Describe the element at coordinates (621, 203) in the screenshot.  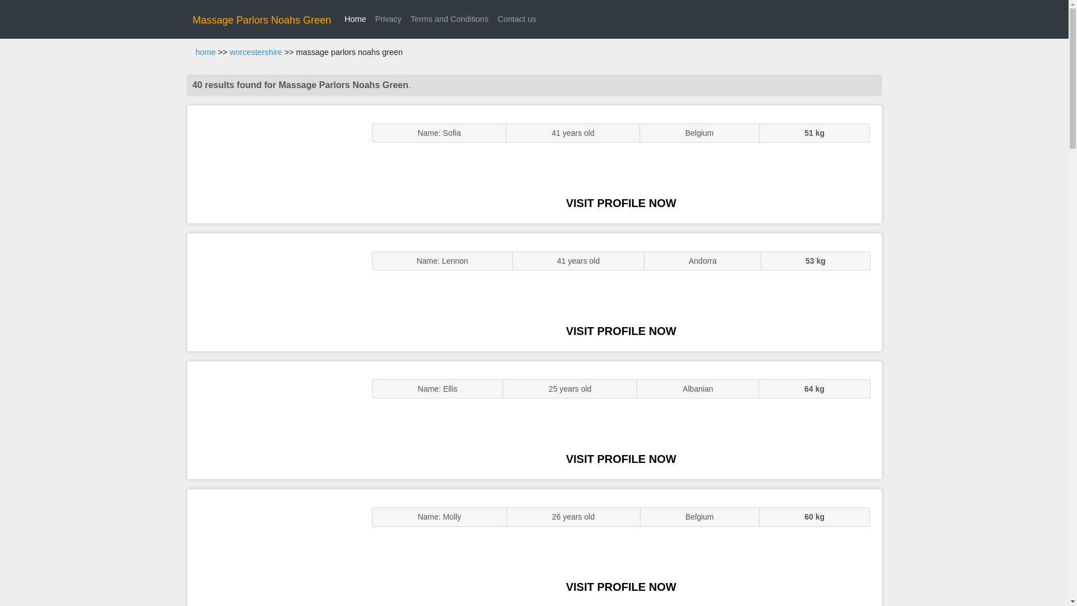
I see `VISIT PROFILE NOW` at that location.